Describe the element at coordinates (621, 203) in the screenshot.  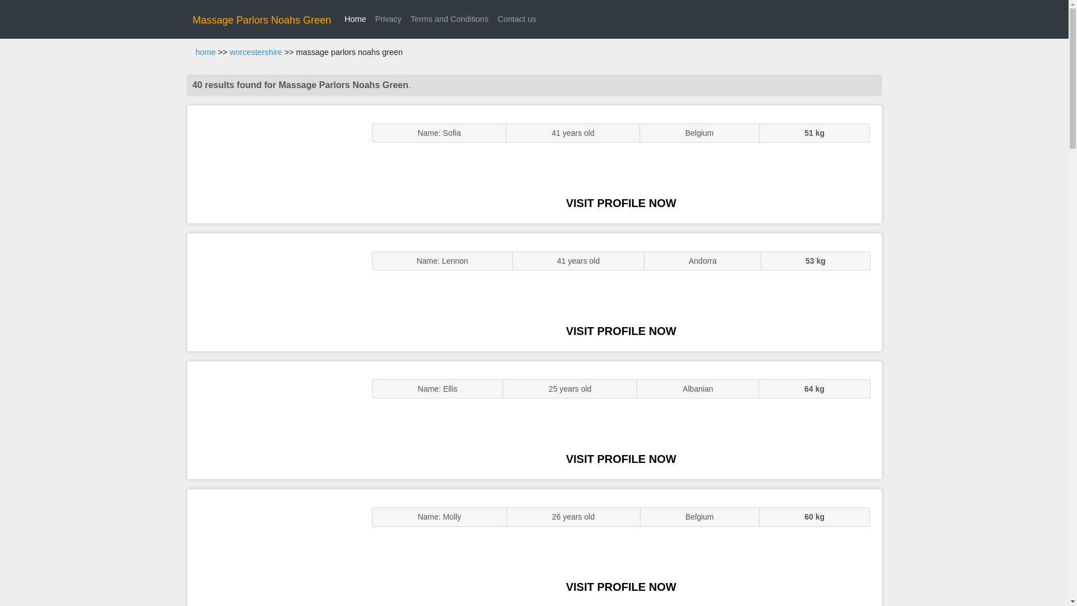
I see `VISIT PROFILE NOW` at that location.